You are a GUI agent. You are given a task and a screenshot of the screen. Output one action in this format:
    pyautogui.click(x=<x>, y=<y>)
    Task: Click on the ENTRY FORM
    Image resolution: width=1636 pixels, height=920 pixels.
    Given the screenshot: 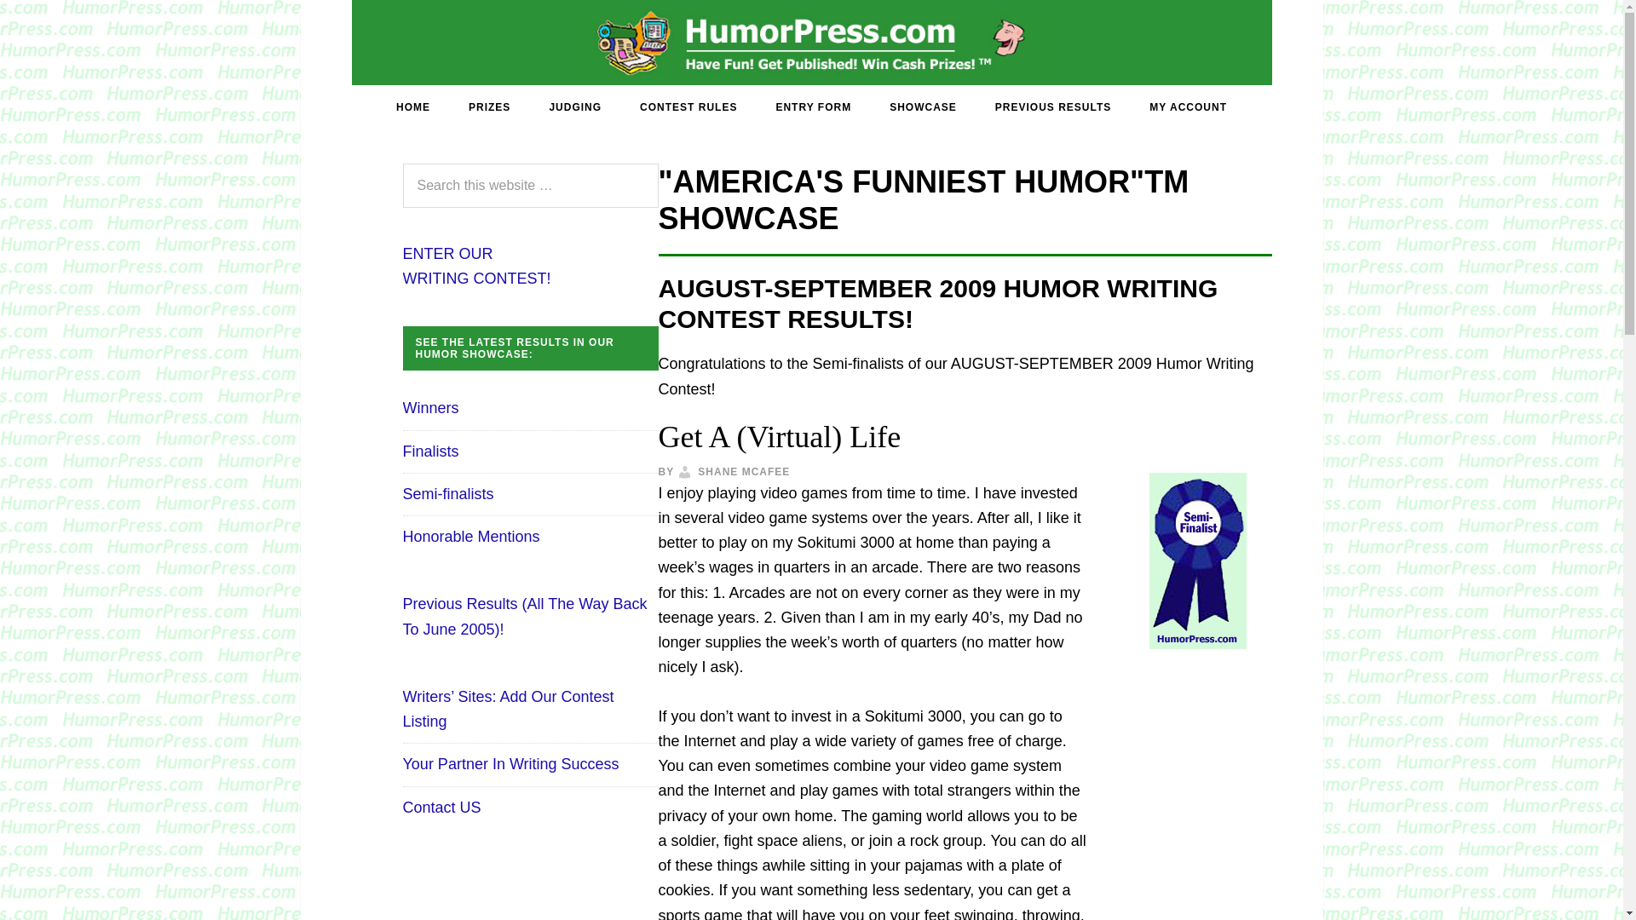 What is the action you would take?
    pyautogui.click(x=813, y=107)
    